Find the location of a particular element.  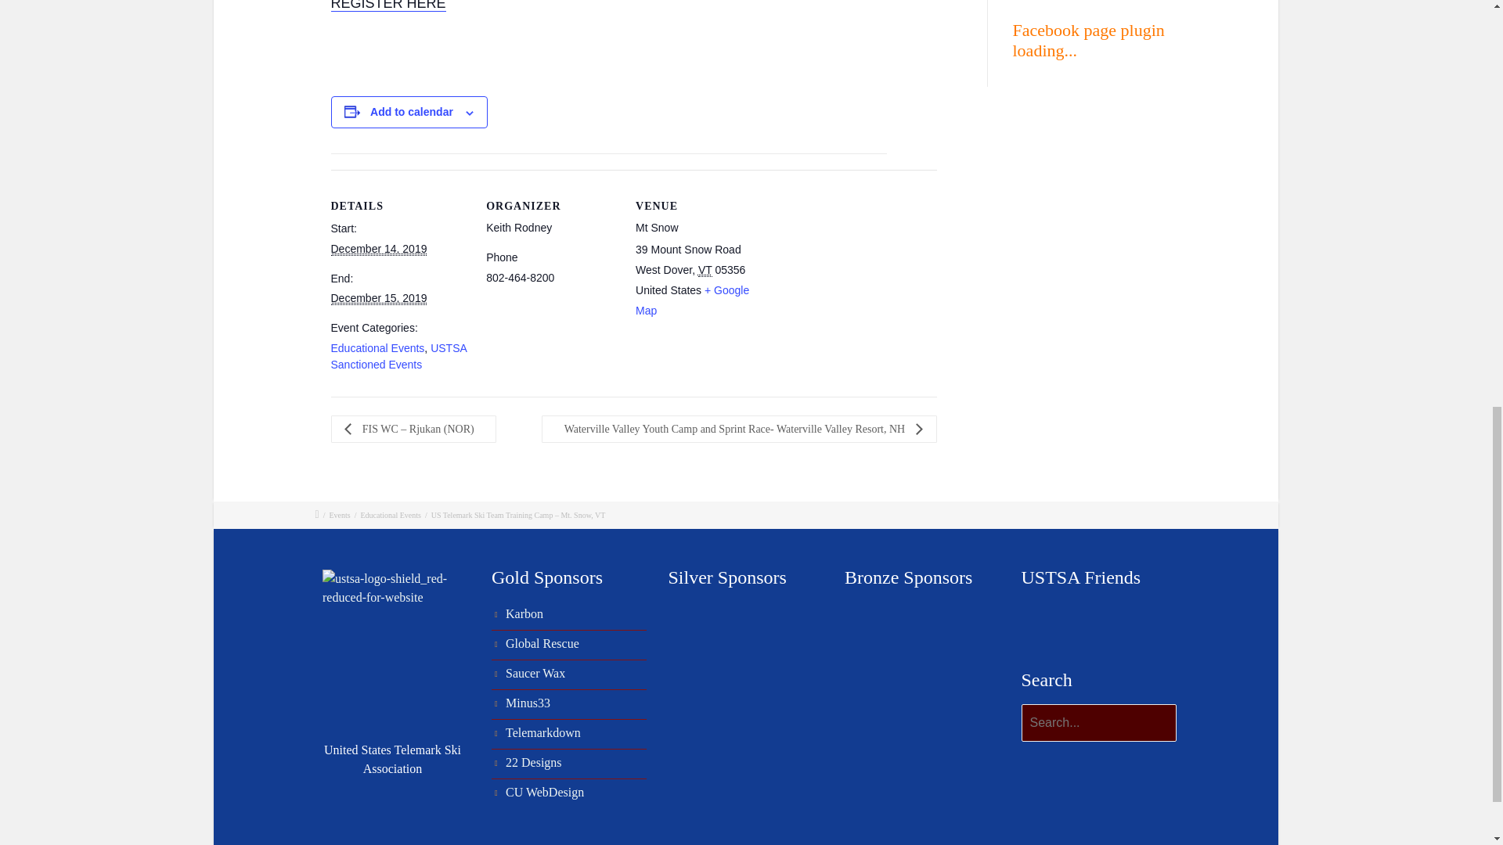

Vermont is located at coordinates (705, 270).